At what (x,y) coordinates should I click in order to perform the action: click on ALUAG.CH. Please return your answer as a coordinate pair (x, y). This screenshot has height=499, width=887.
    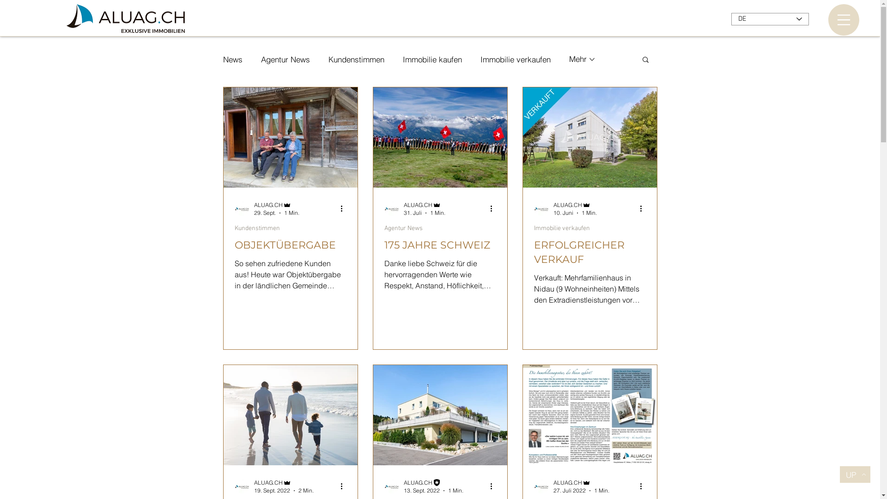
    Looking at the image, I should click on (425, 205).